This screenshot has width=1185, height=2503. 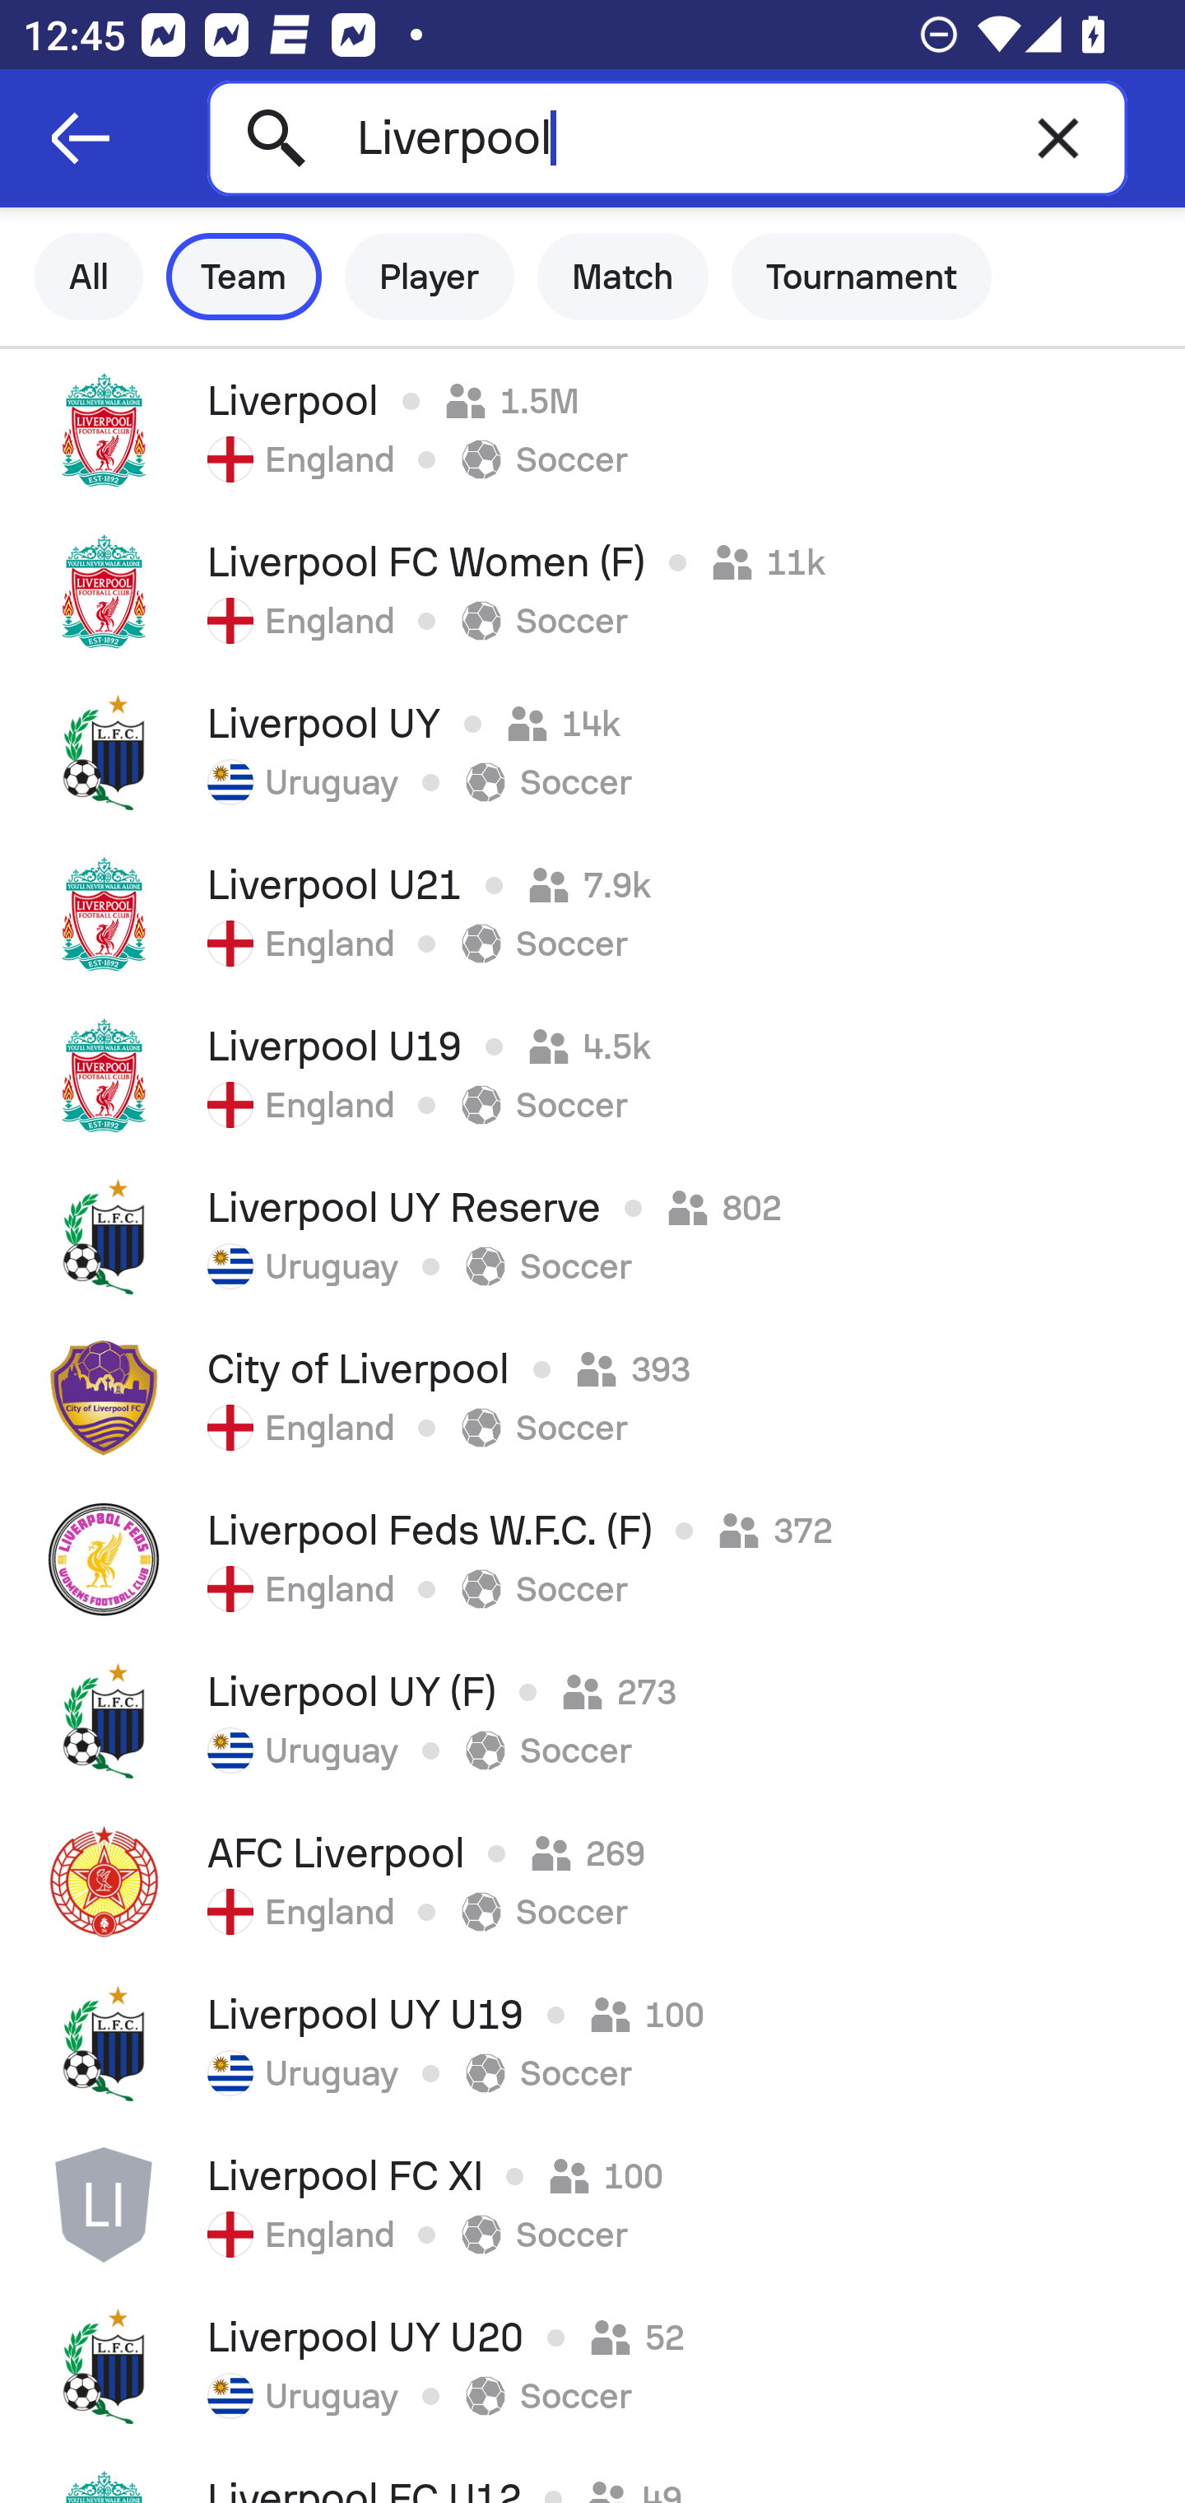 What do you see at coordinates (592, 1074) in the screenshot?
I see `Liverpool U19 4.5k England Soccer` at bounding box center [592, 1074].